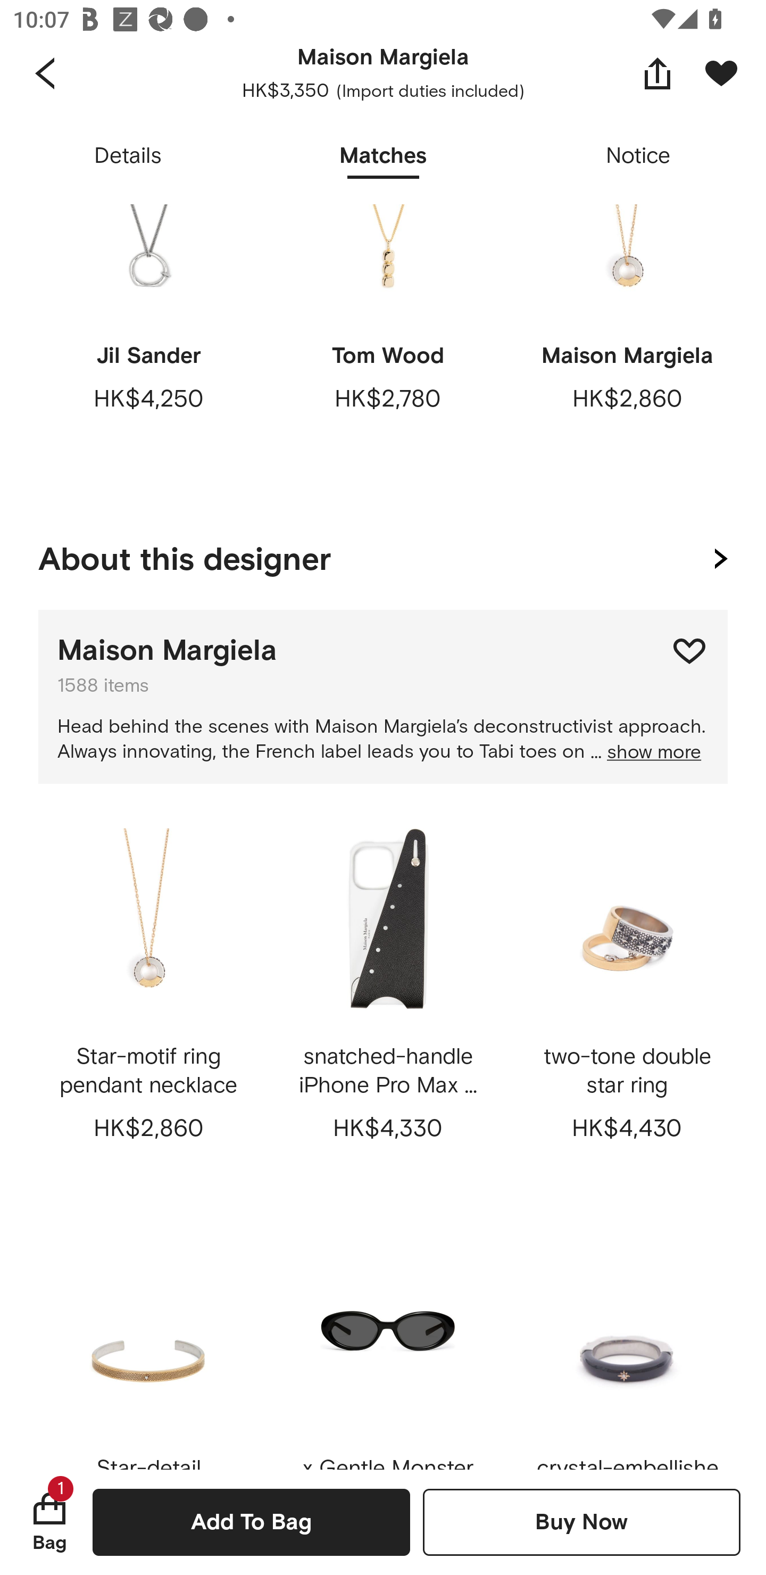  Describe the element at coordinates (627, 1345) in the screenshot. I see `crystal-embellished enamel ring` at that location.